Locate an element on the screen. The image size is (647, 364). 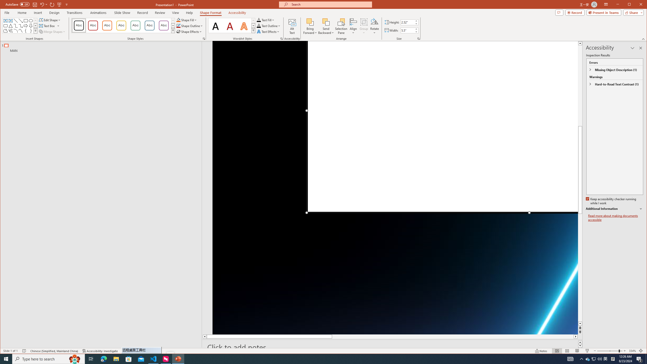
Additional Information is located at coordinates (614, 209).